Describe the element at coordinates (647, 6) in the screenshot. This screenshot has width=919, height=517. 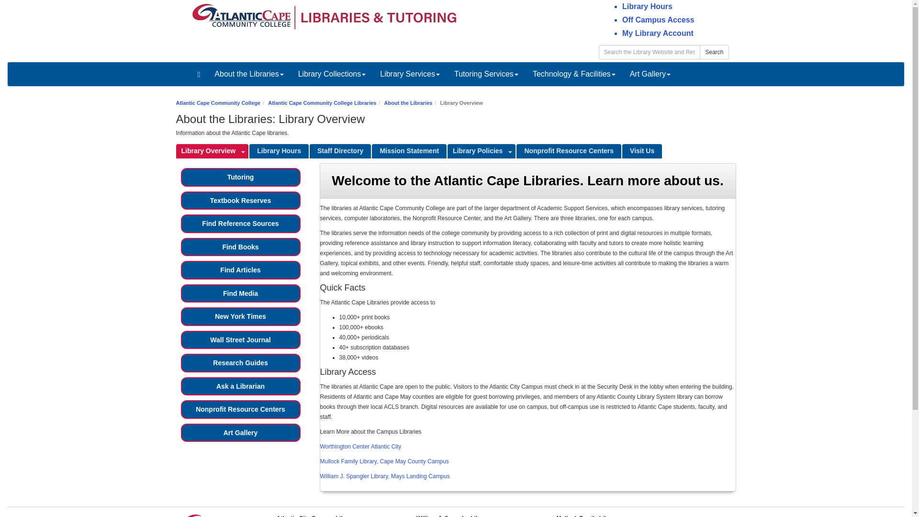
I see `Library Hours` at that location.